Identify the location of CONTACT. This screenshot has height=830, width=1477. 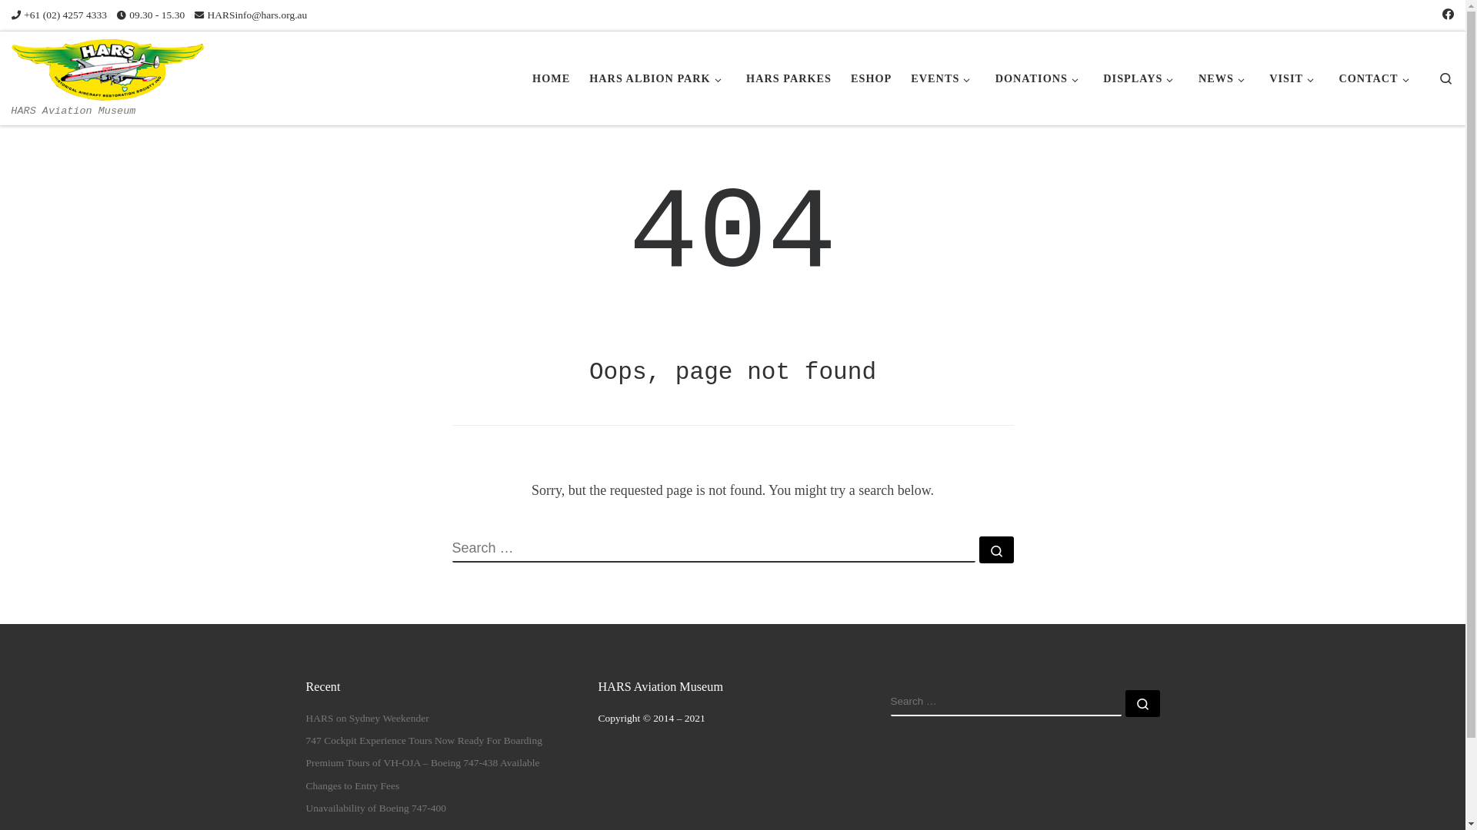
(1377, 78).